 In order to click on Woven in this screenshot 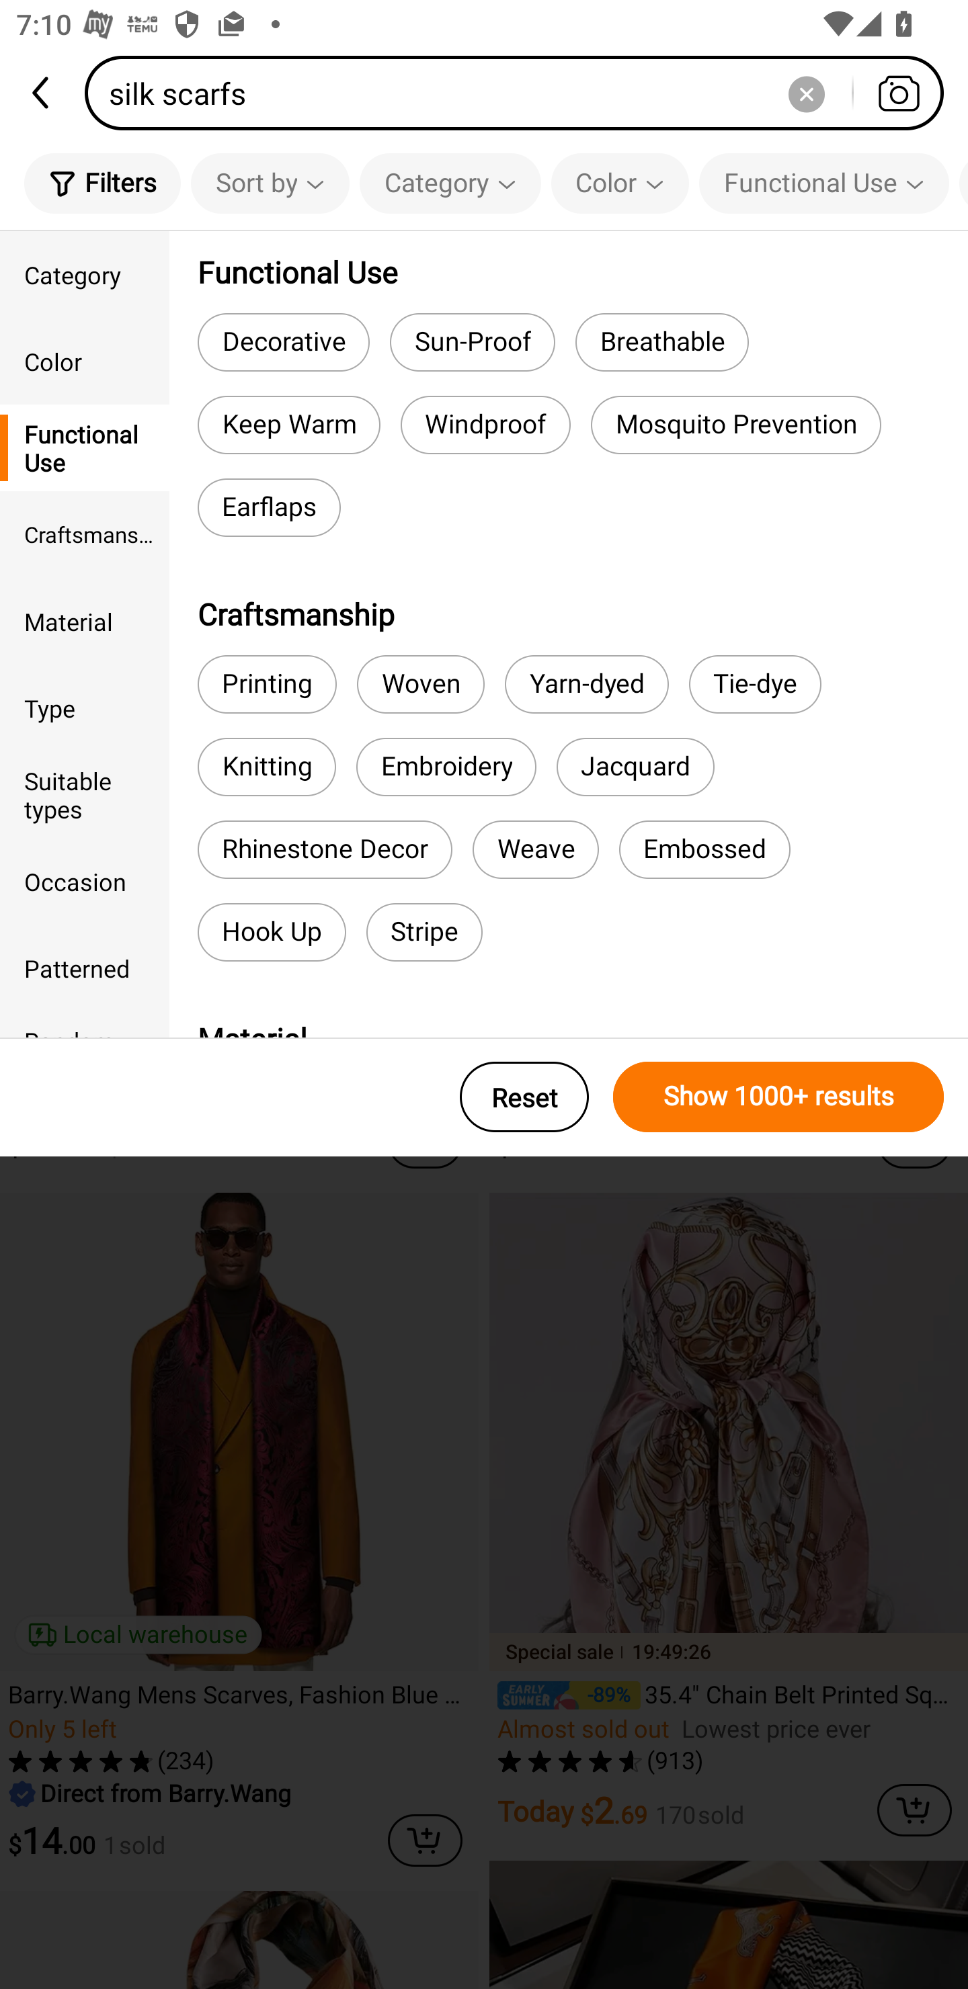, I will do `click(421, 684)`.